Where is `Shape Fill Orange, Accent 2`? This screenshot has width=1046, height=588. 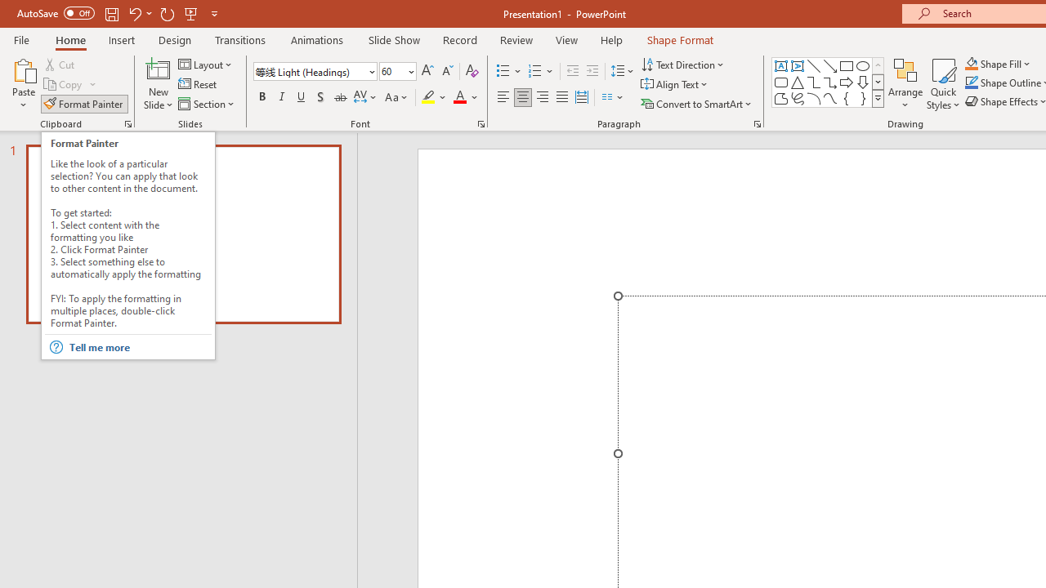
Shape Fill Orange, Accent 2 is located at coordinates (971, 64).